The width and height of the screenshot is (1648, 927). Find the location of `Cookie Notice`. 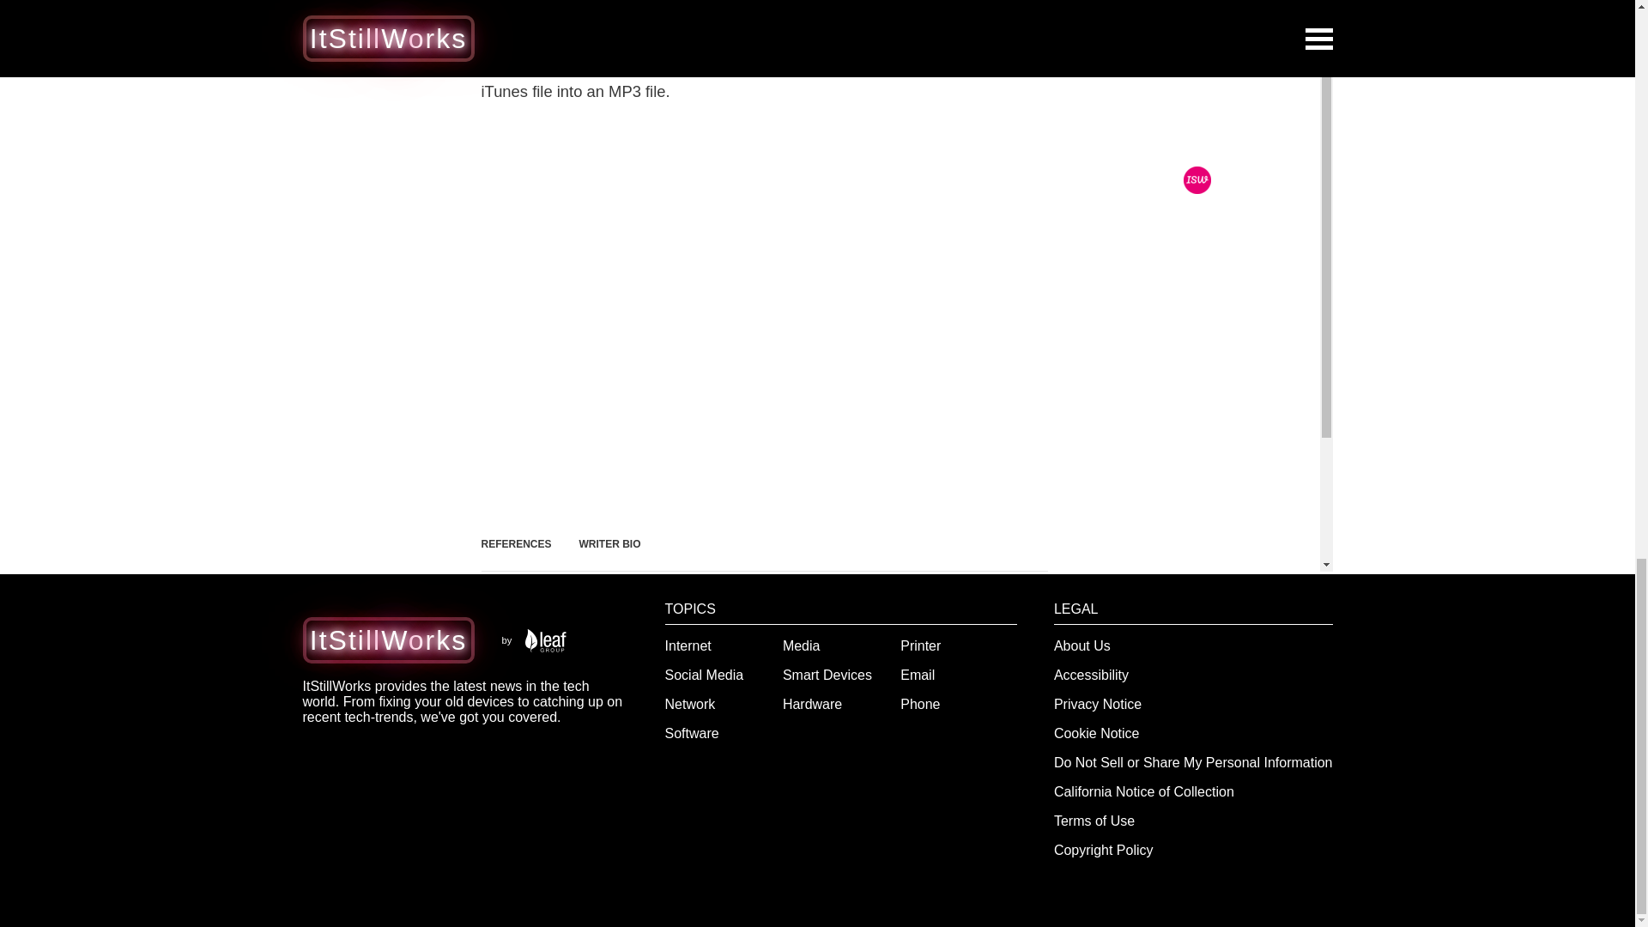

Cookie Notice is located at coordinates (1097, 733).